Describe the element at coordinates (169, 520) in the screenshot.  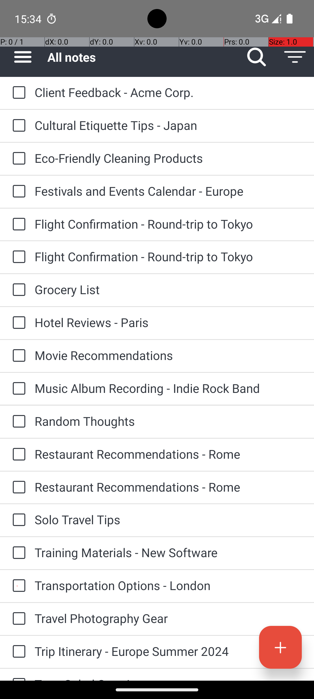
I see `Solo Travel Tips` at that location.